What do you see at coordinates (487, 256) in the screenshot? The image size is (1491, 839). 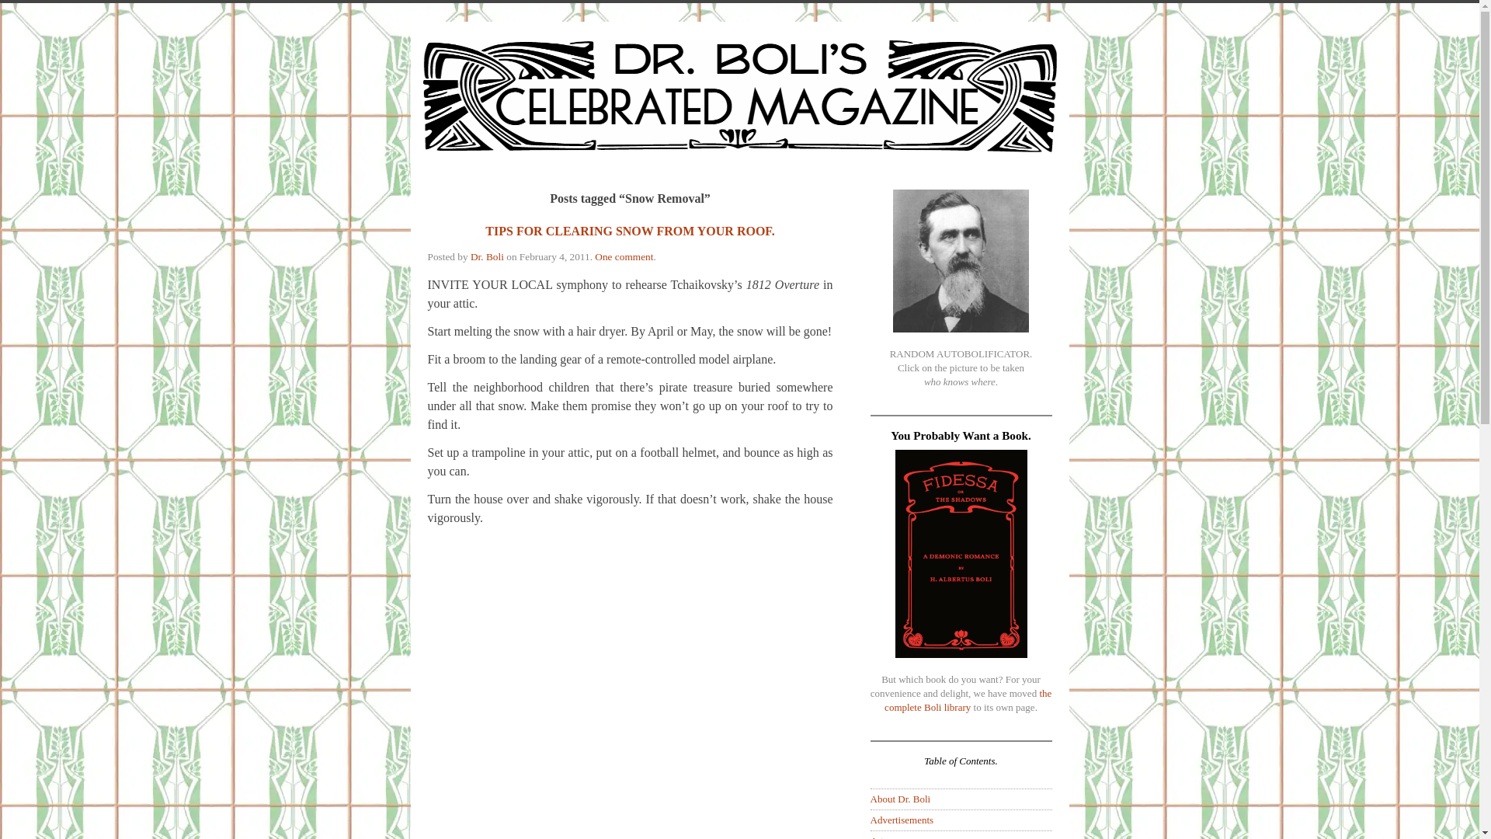 I see `Posts by Dr. Boli` at bounding box center [487, 256].